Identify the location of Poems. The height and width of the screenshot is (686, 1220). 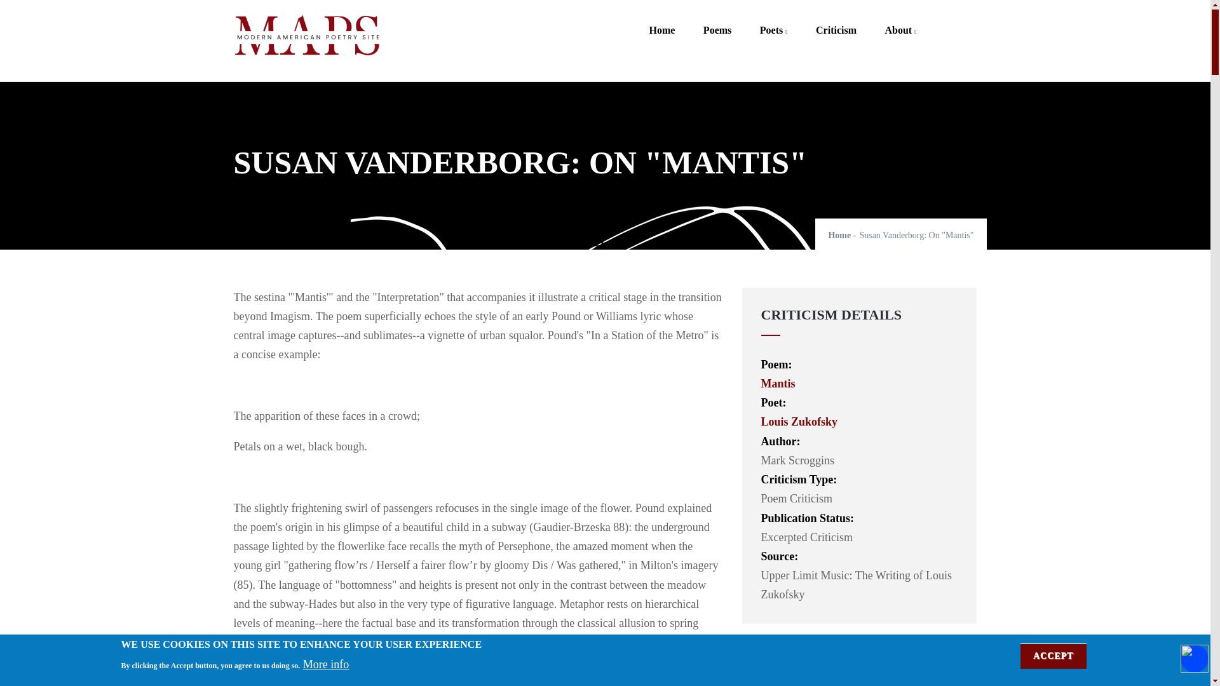
(717, 21).